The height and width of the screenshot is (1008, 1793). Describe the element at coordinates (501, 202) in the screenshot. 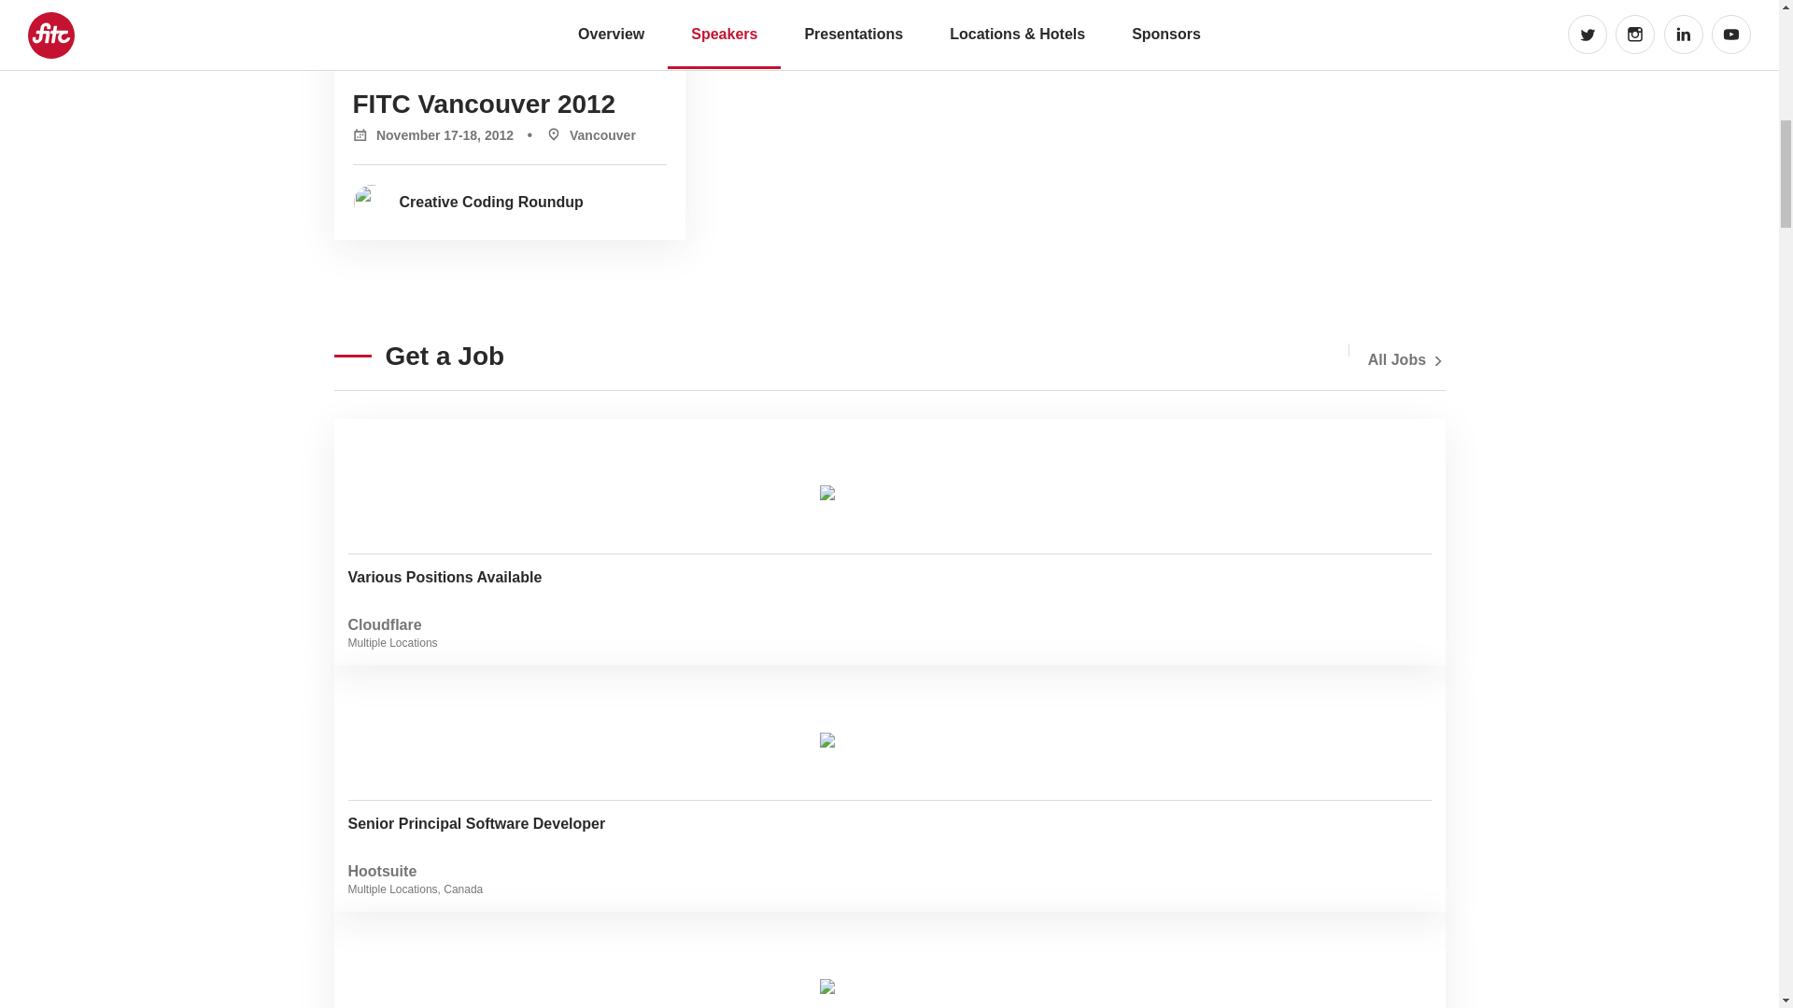

I see `All Jobs` at that location.